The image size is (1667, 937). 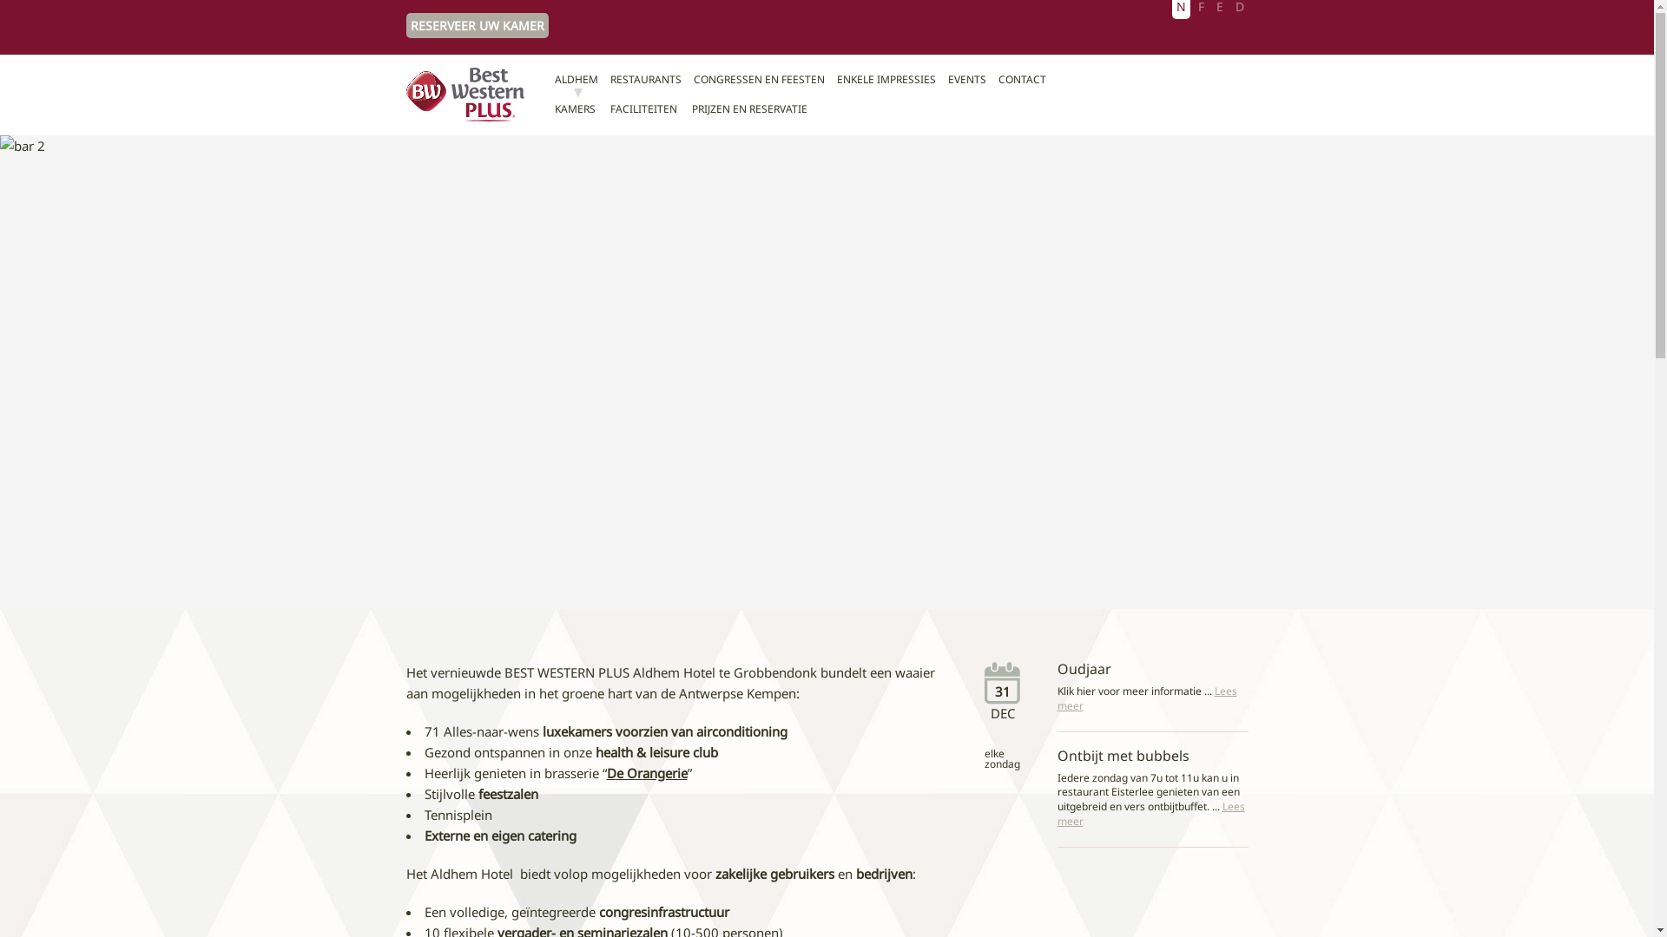 What do you see at coordinates (1148, 698) in the screenshot?
I see `Lees meer` at bounding box center [1148, 698].